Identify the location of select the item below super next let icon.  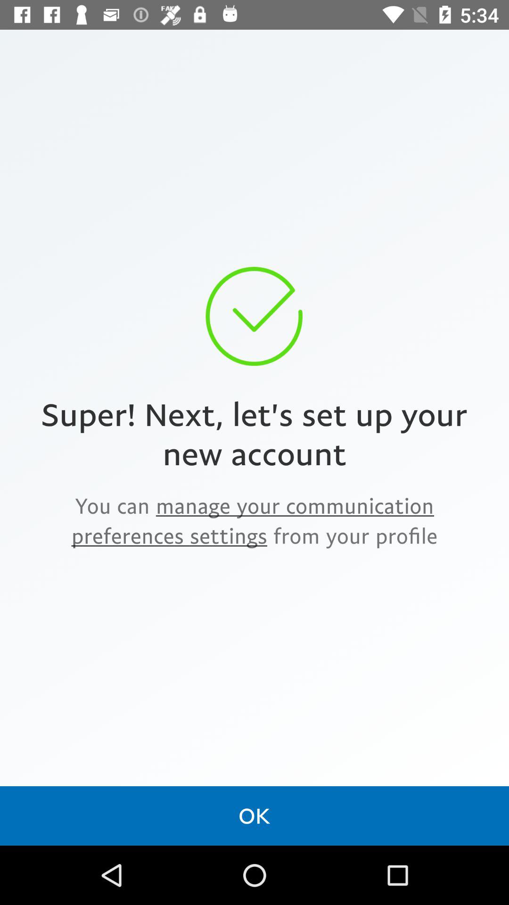
(254, 520).